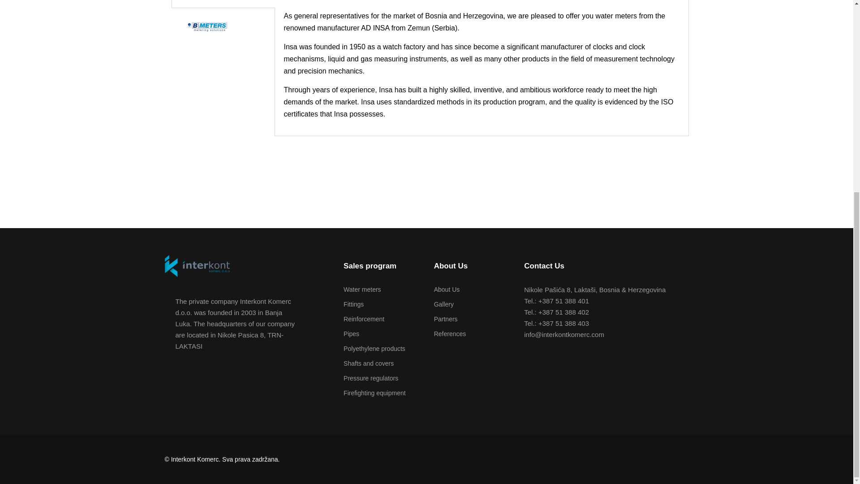  Describe the element at coordinates (362, 290) in the screenshot. I see `Water meters` at that location.